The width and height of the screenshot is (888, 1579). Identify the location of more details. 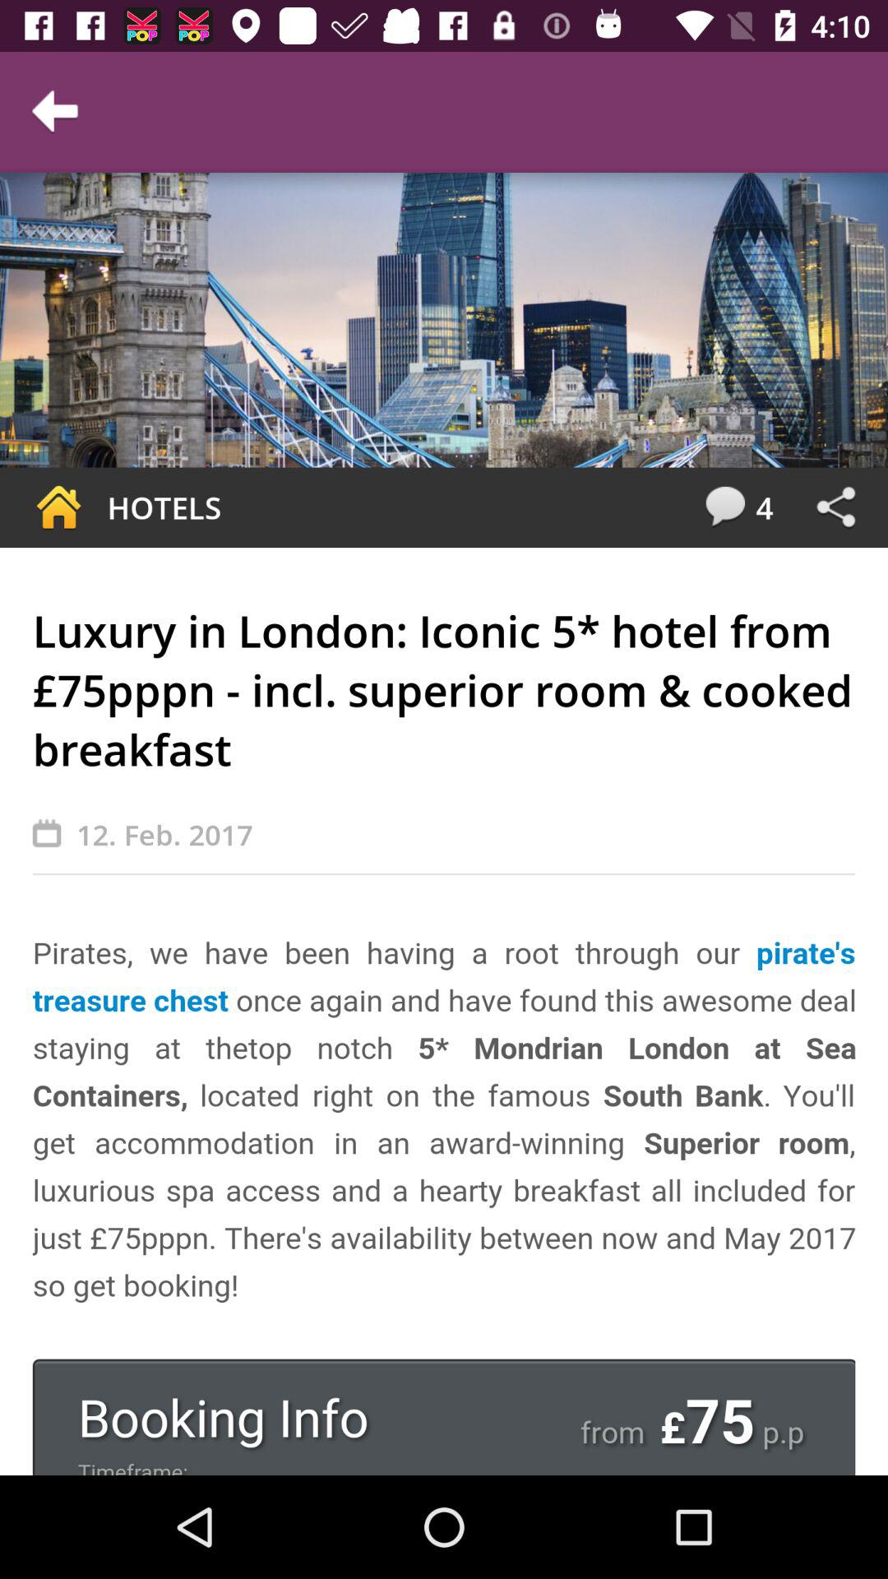
(444, 1202).